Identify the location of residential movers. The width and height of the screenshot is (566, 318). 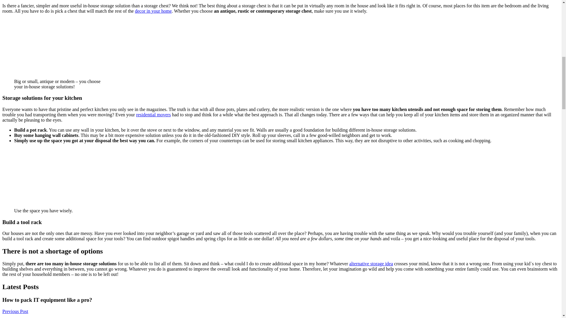
(153, 115).